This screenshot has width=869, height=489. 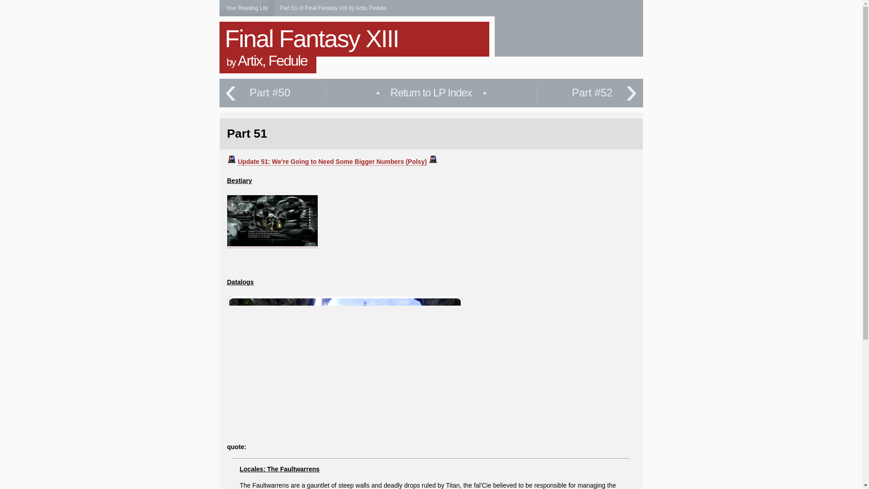 I want to click on :siren:, so click(x=232, y=159).